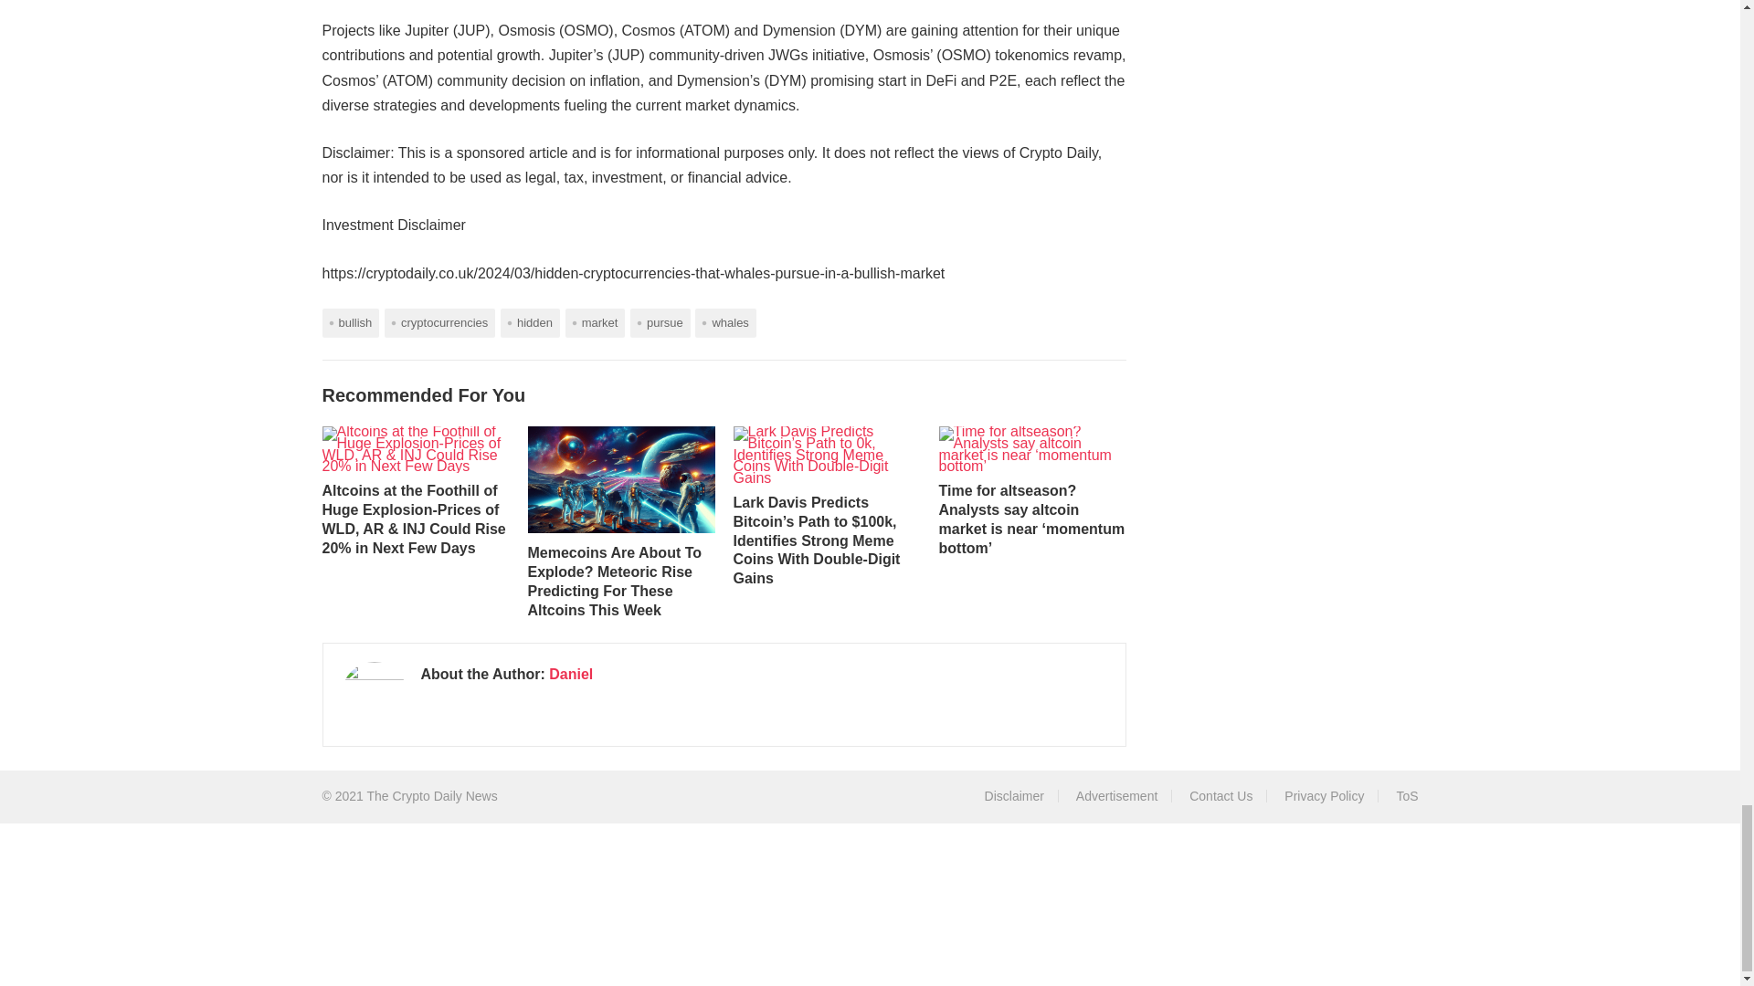  Describe the element at coordinates (438, 323) in the screenshot. I see `cryptocurrencies` at that location.